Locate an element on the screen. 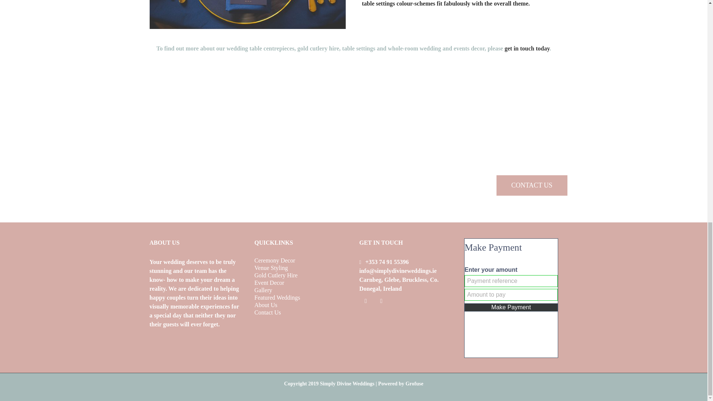  Carnbeg, Glebe, Bruckless, Co. Donegal, Ireland is located at coordinates (399, 284).